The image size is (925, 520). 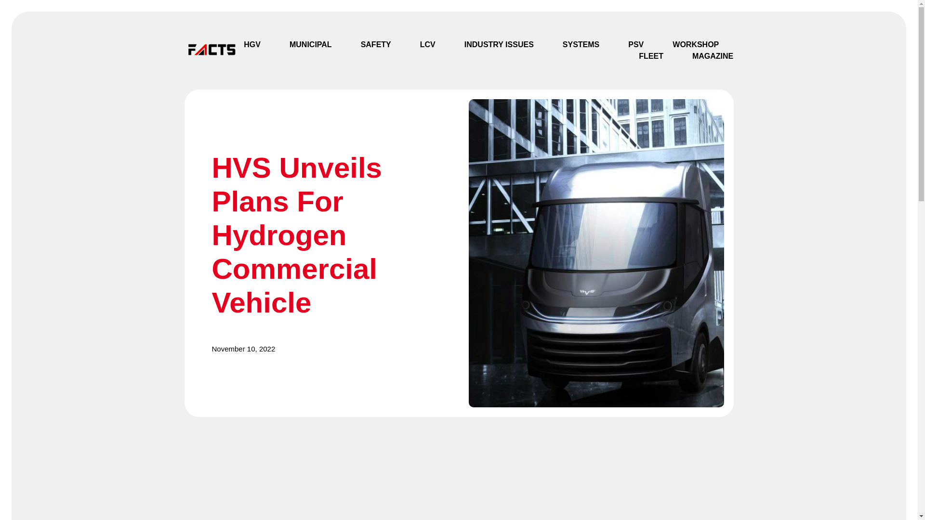 What do you see at coordinates (428, 44) in the screenshot?
I see `LCV` at bounding box center [428, 44].